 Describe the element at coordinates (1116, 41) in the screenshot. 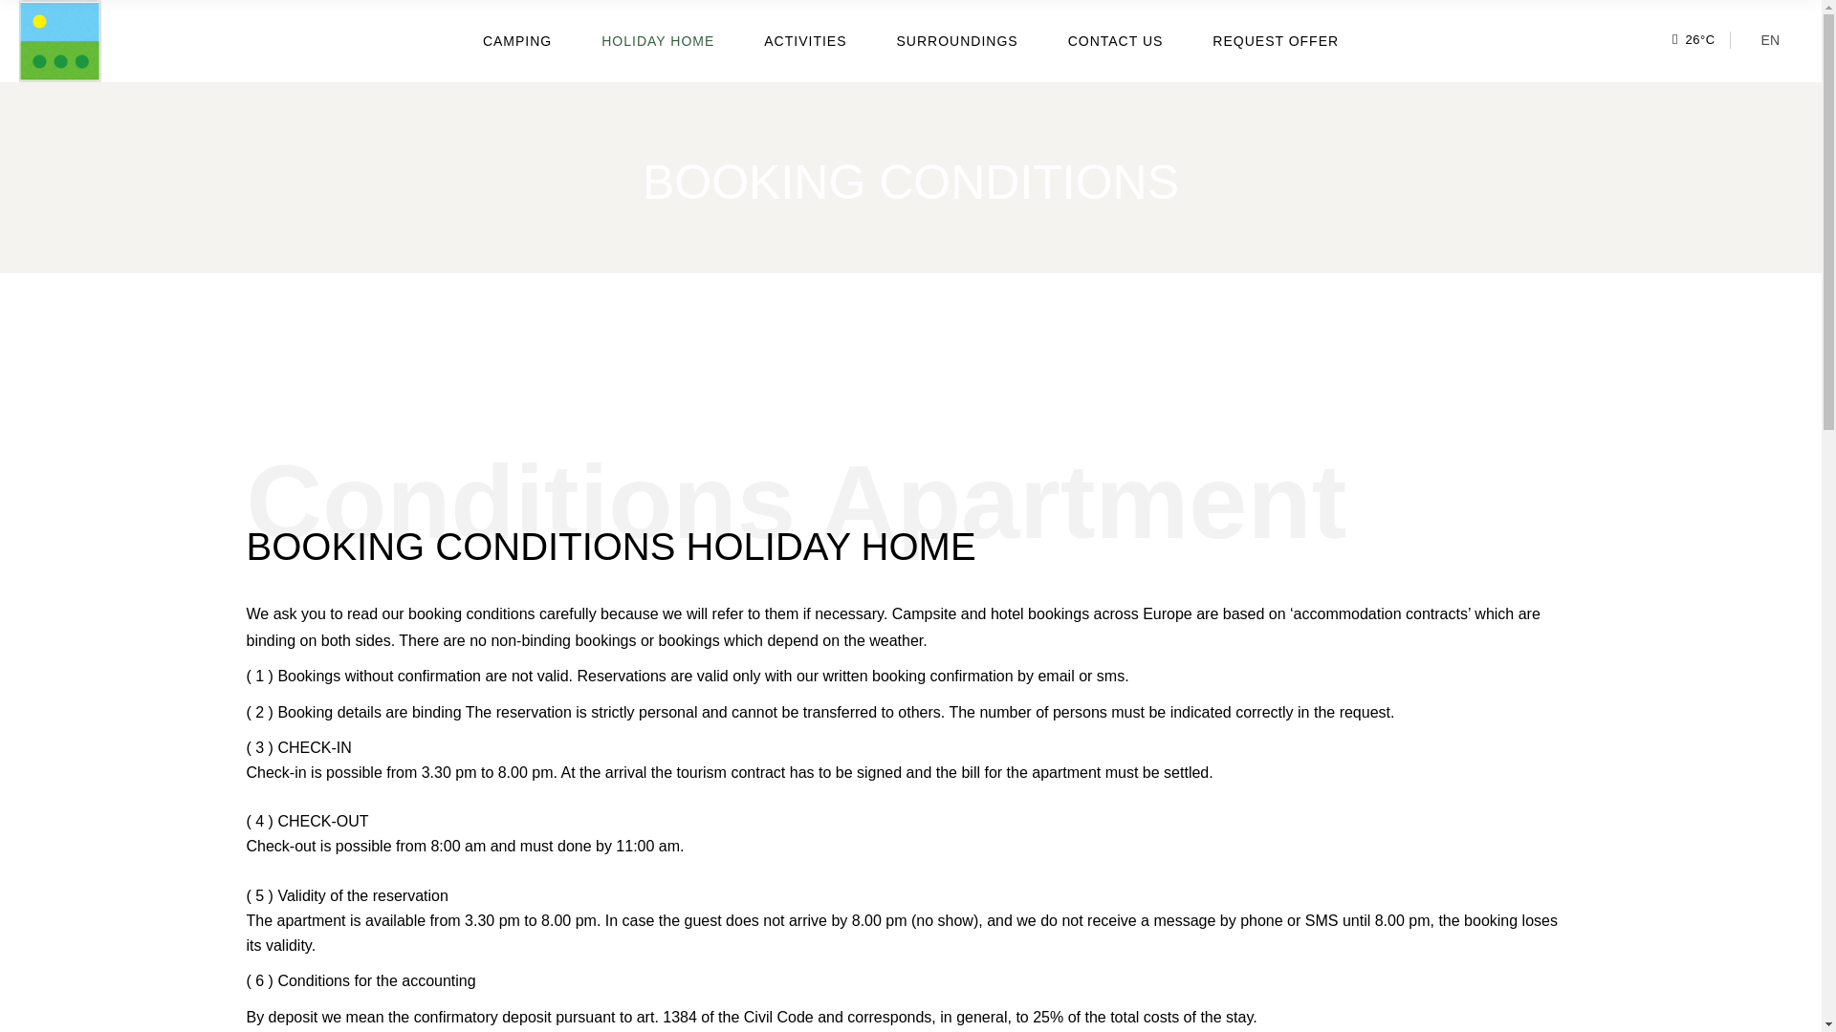

I see `CONTACT US` at that location.